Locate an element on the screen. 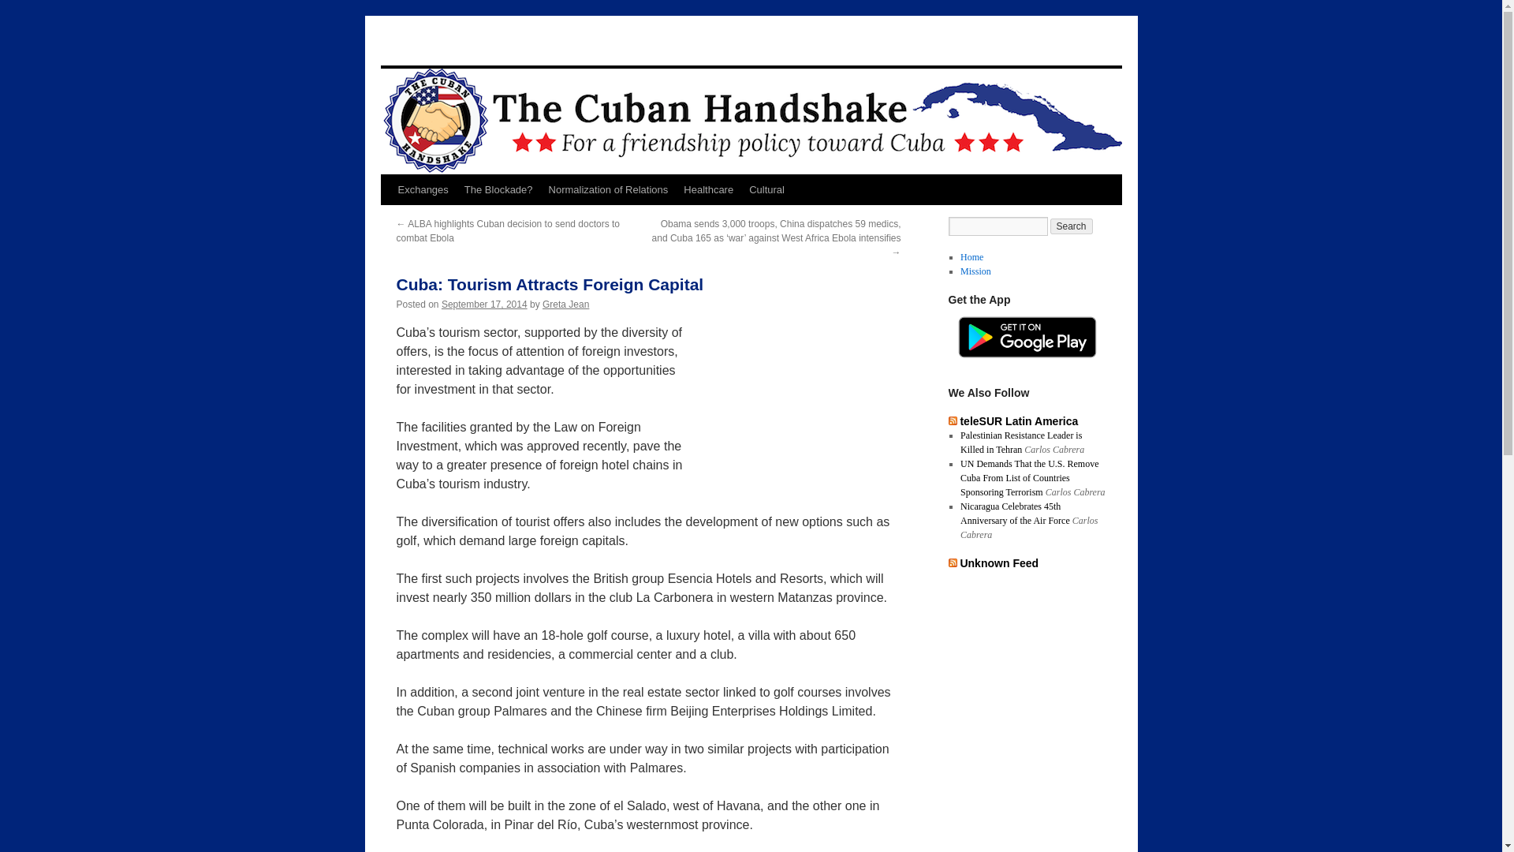 This screenshot has width=1514, height=852. Healthcare is located at coordinates (708, 190).